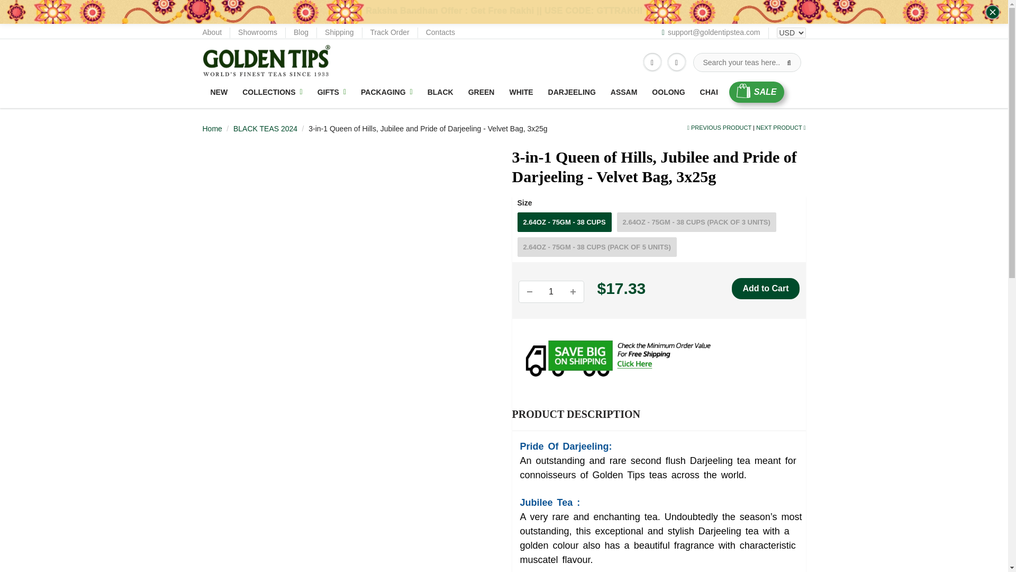  I want to click on Home, so click(212, 128).